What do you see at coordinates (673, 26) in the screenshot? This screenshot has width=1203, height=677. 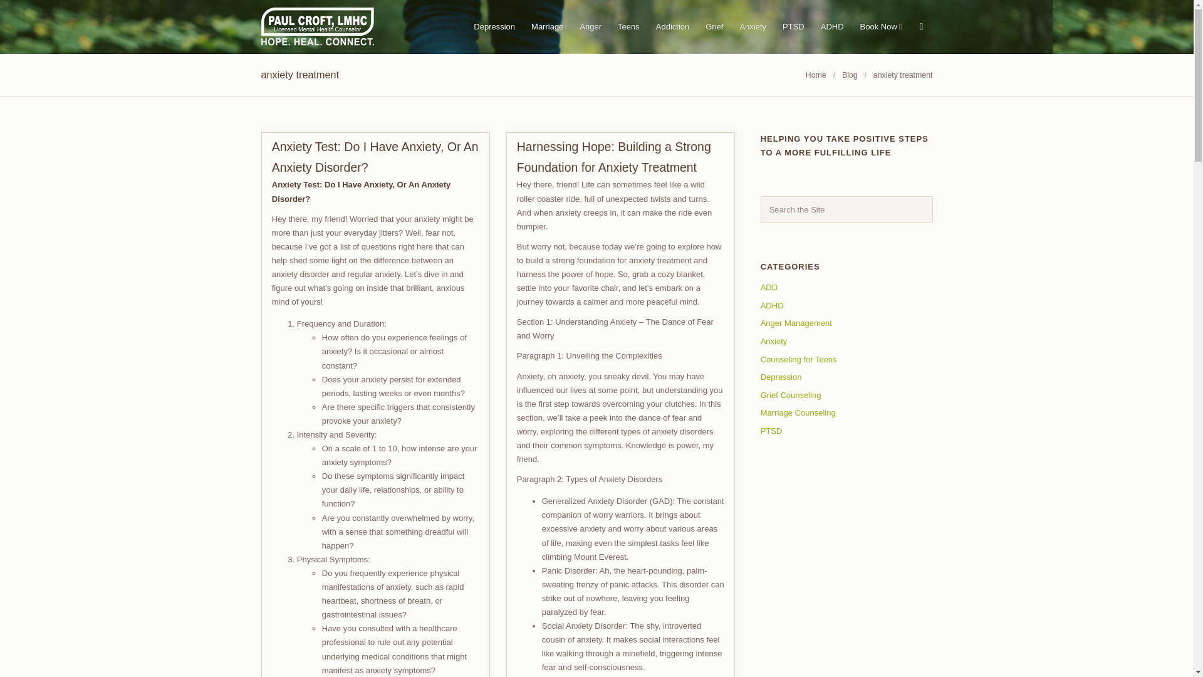 I see `Addiction` at bounding box center [673, 26].